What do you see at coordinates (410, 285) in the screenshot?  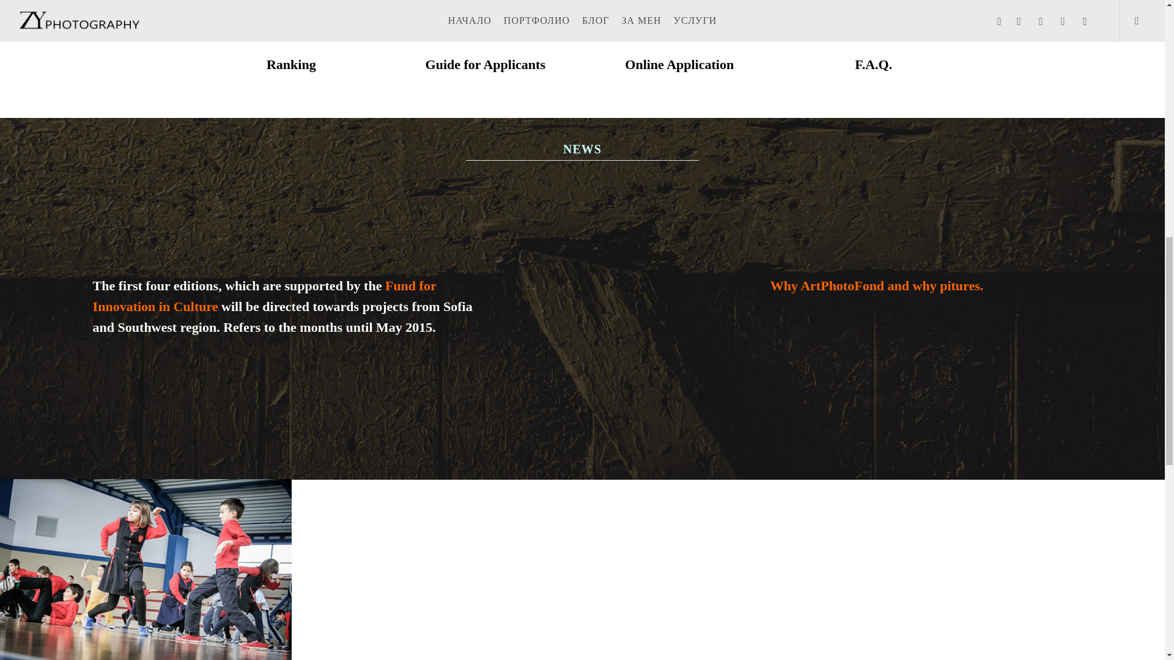 I see `Fund for` at bounding box center [410, 285].